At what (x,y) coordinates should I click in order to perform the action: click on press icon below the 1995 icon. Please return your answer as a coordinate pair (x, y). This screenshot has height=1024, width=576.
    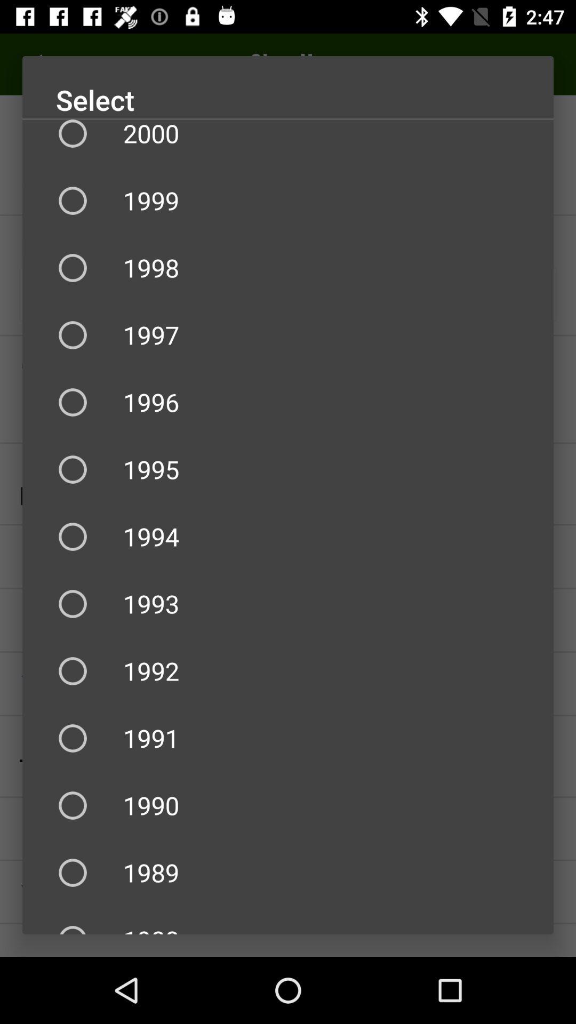
    Looking at the image, I should click on (288, 537).